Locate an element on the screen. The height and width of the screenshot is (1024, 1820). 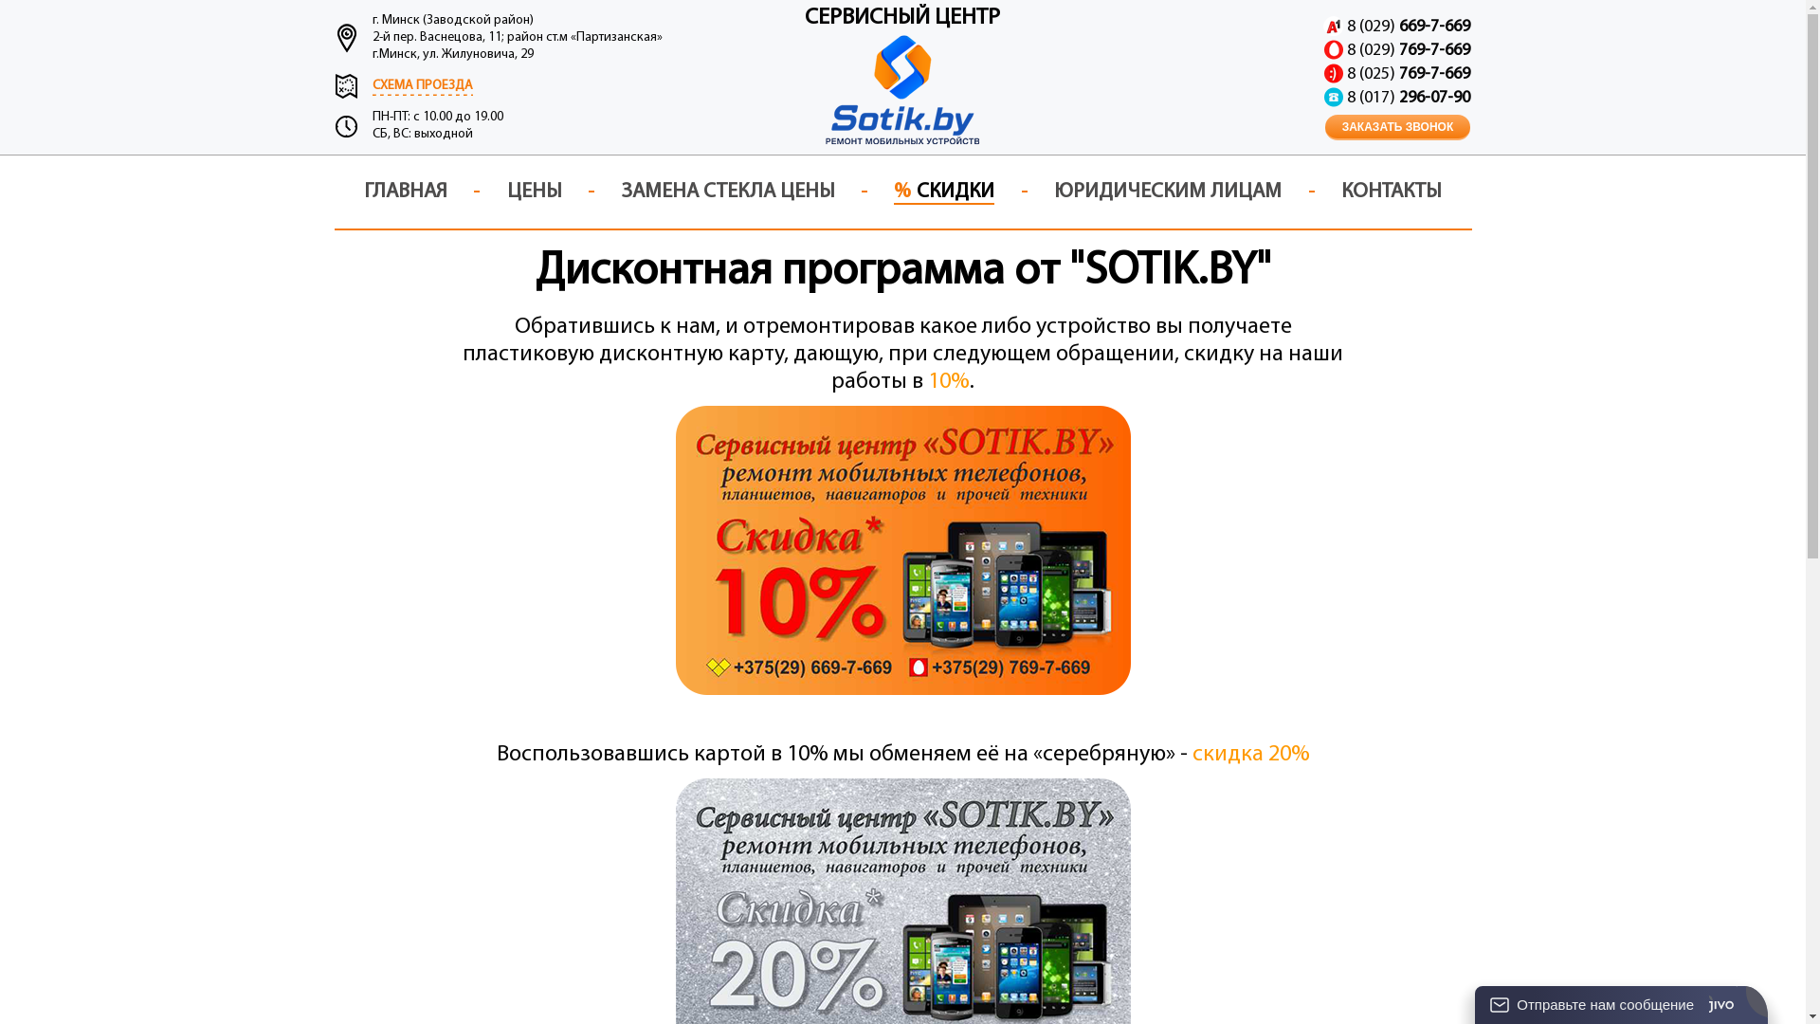
8 (029) 669-7-669 is located at coordinates (1409, 27).